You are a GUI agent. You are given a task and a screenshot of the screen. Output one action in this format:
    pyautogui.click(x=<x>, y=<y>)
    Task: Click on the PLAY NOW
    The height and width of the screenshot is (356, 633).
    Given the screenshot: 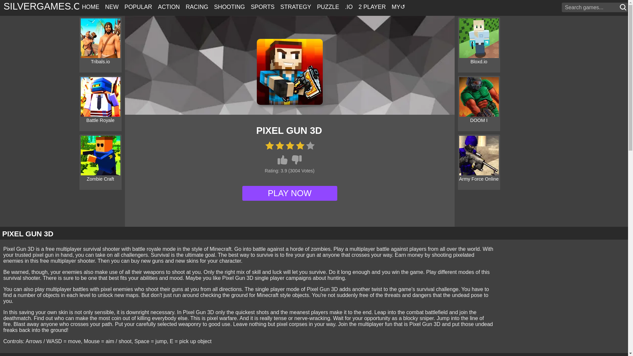 What is the action you would take?
    pyautogui.click(x=289, y=193)
    